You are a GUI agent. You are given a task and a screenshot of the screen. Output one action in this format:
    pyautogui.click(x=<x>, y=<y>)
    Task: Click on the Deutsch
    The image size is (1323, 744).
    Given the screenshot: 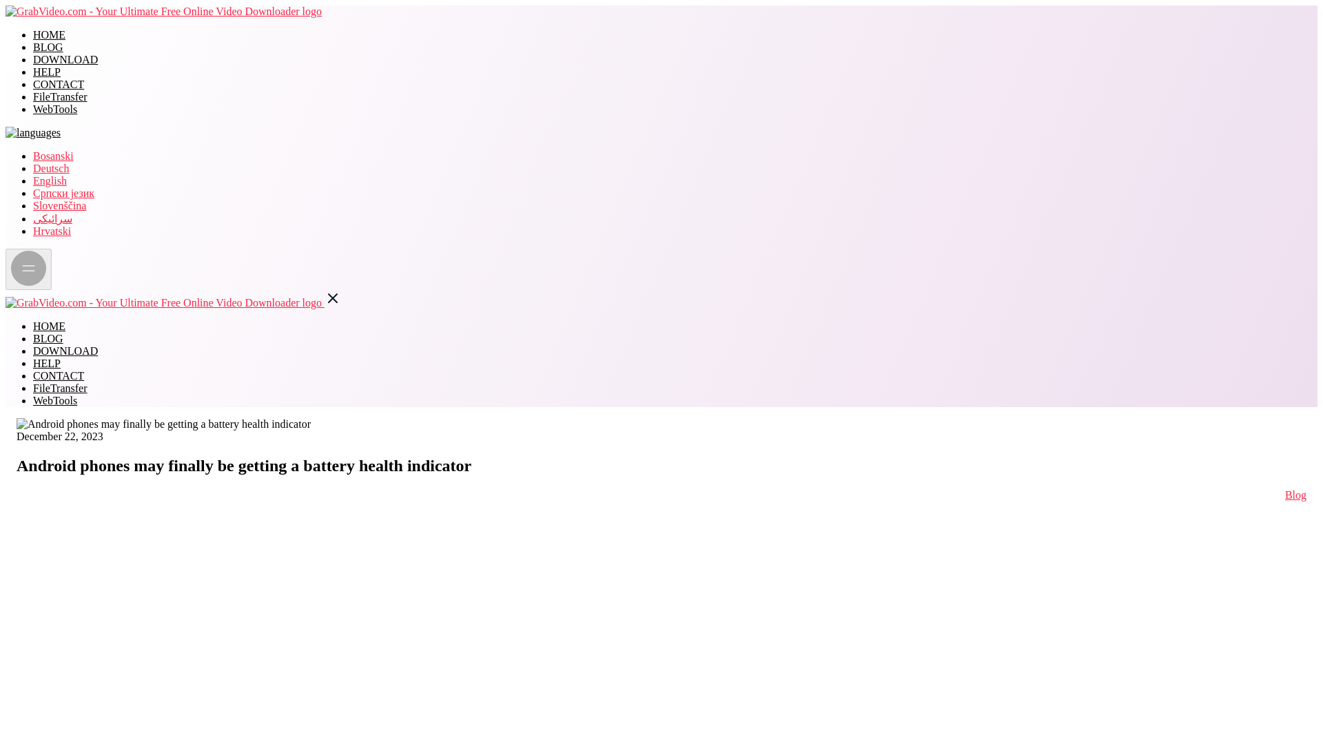 What is the action you would take?
    pyautogui.click(x=51, y=168)
    